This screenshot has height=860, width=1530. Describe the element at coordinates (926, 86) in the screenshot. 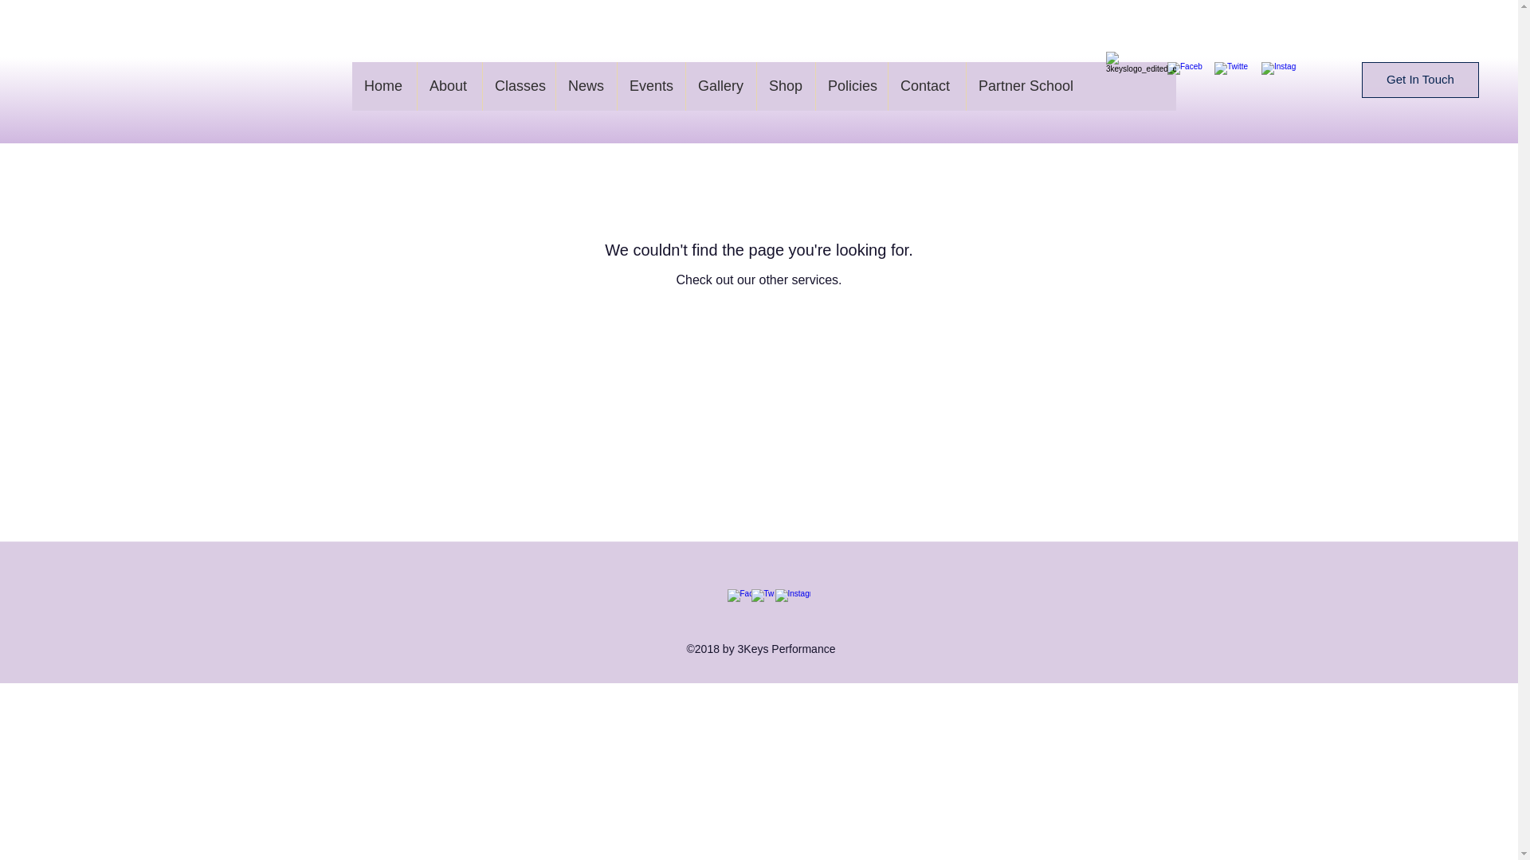

I see `Contact` at that location.